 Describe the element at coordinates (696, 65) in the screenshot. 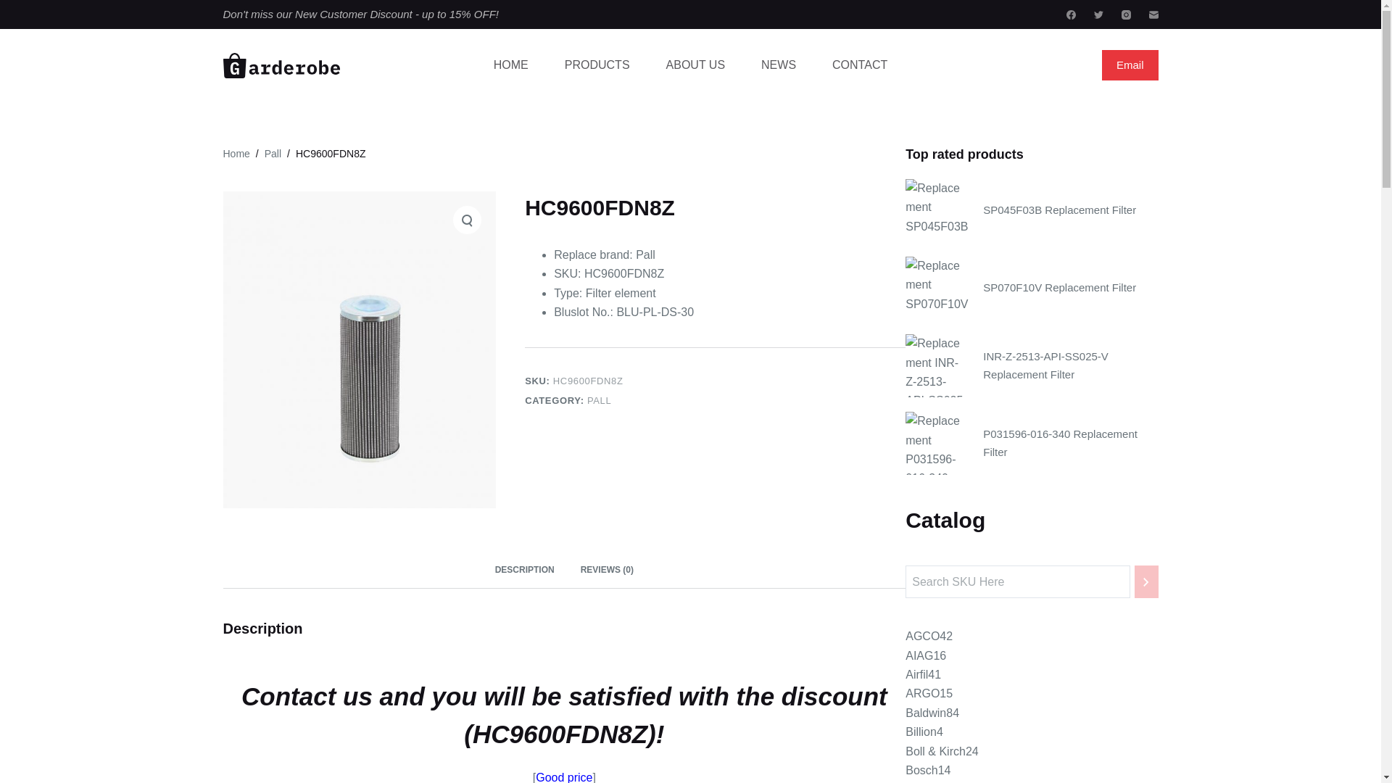

I see `ABOUT US` at that location.